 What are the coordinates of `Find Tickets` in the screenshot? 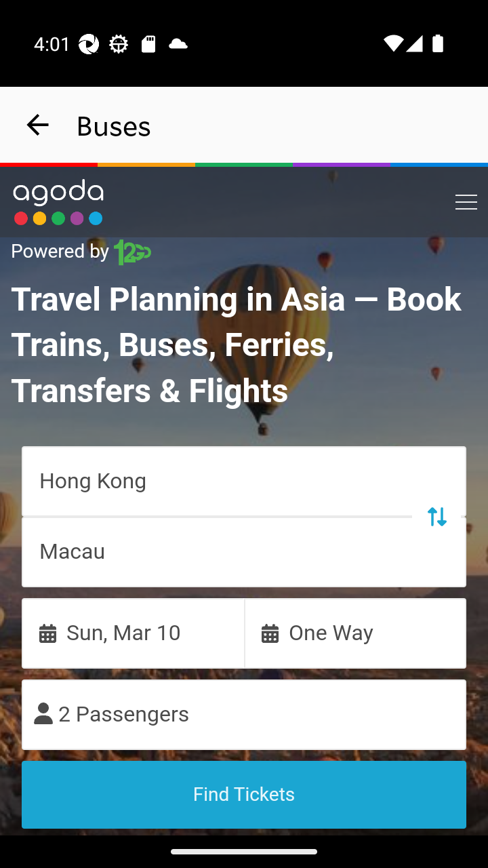 It's located at (244, 794).